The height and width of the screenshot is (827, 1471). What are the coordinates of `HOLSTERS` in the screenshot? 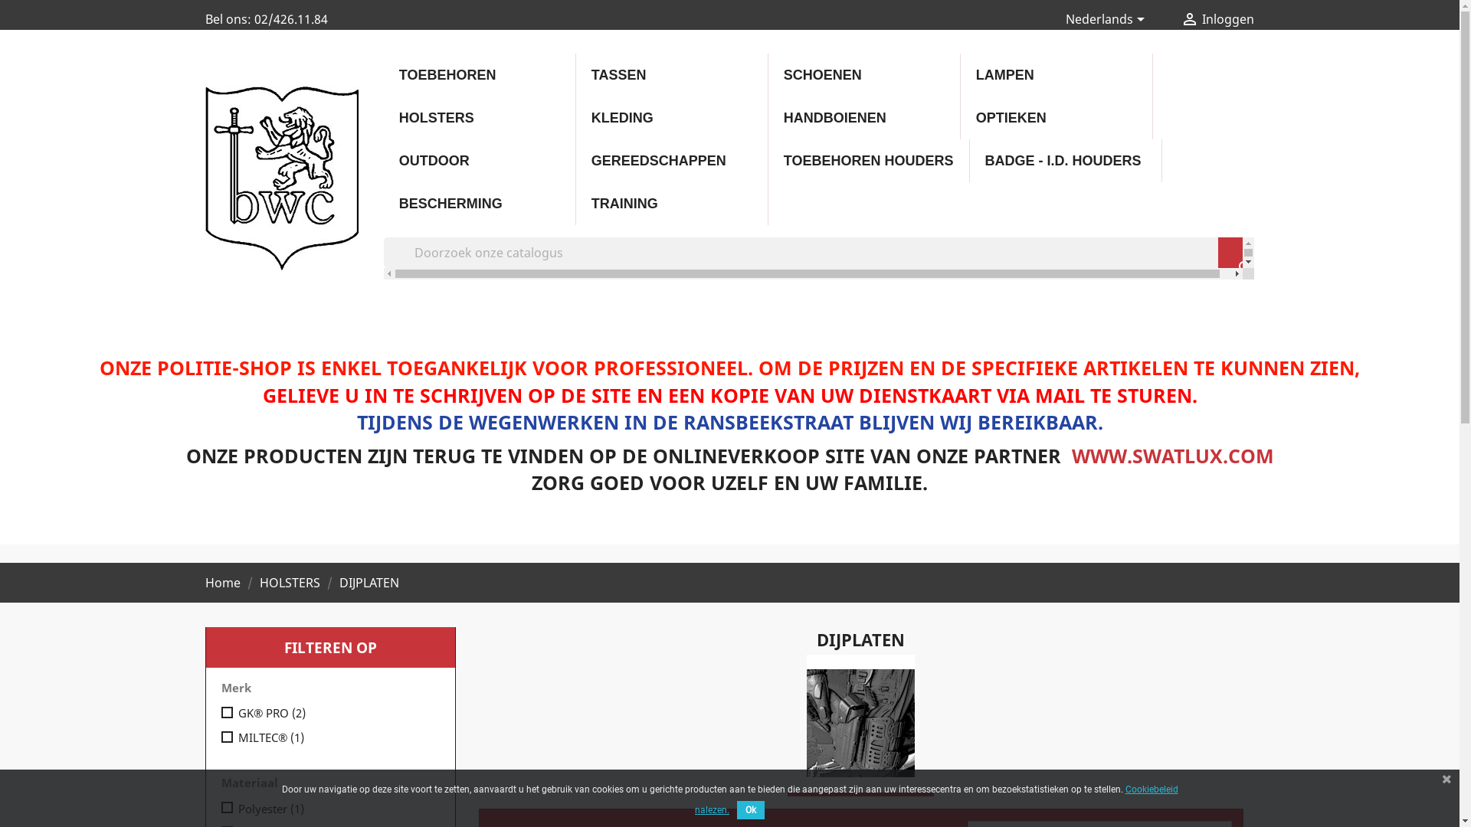 It's located at (480, 118).